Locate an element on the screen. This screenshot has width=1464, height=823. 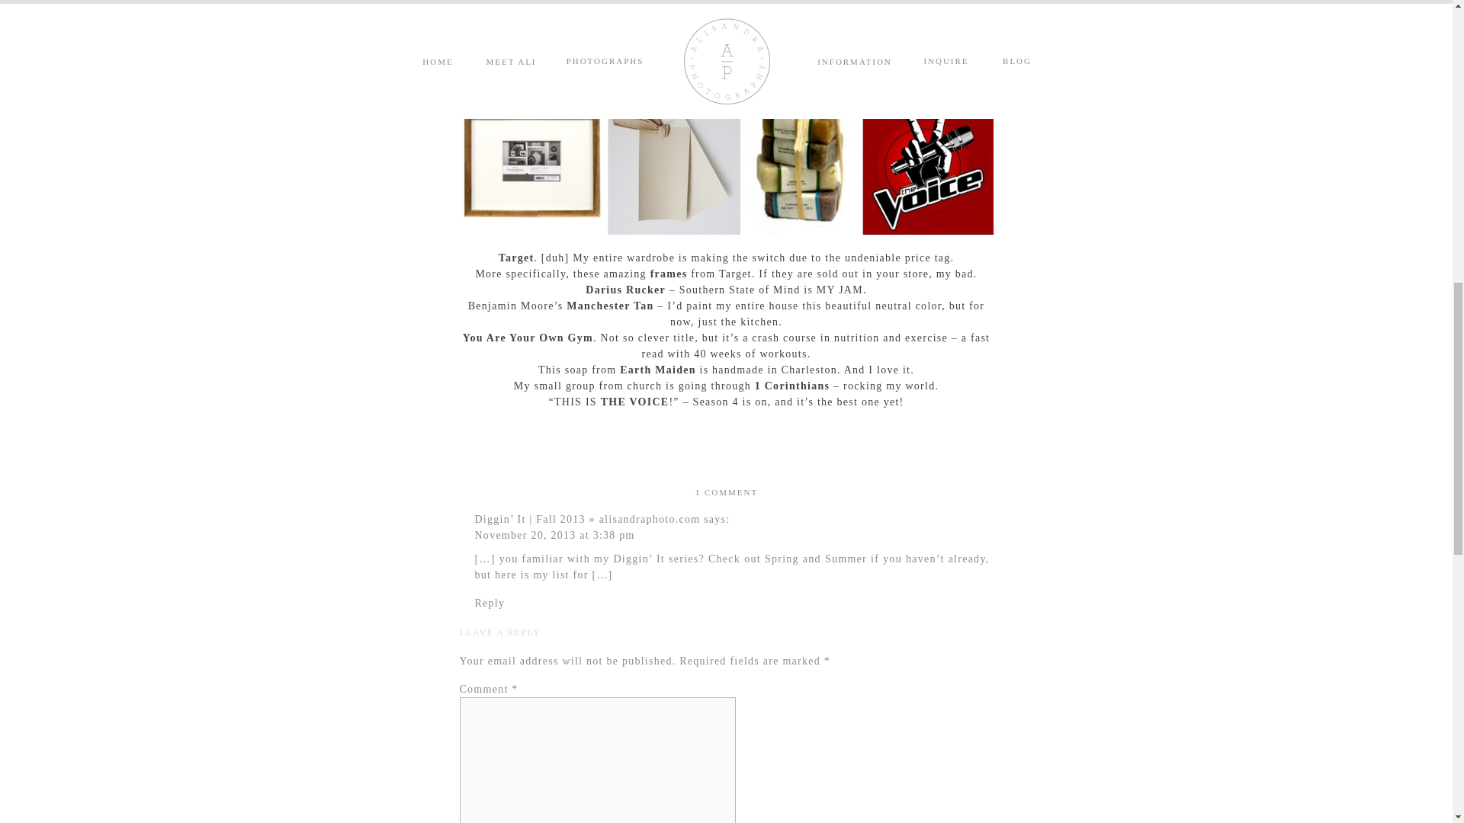
November 20, 2013 at 3:38 pm is located at coordinates (554, 535).